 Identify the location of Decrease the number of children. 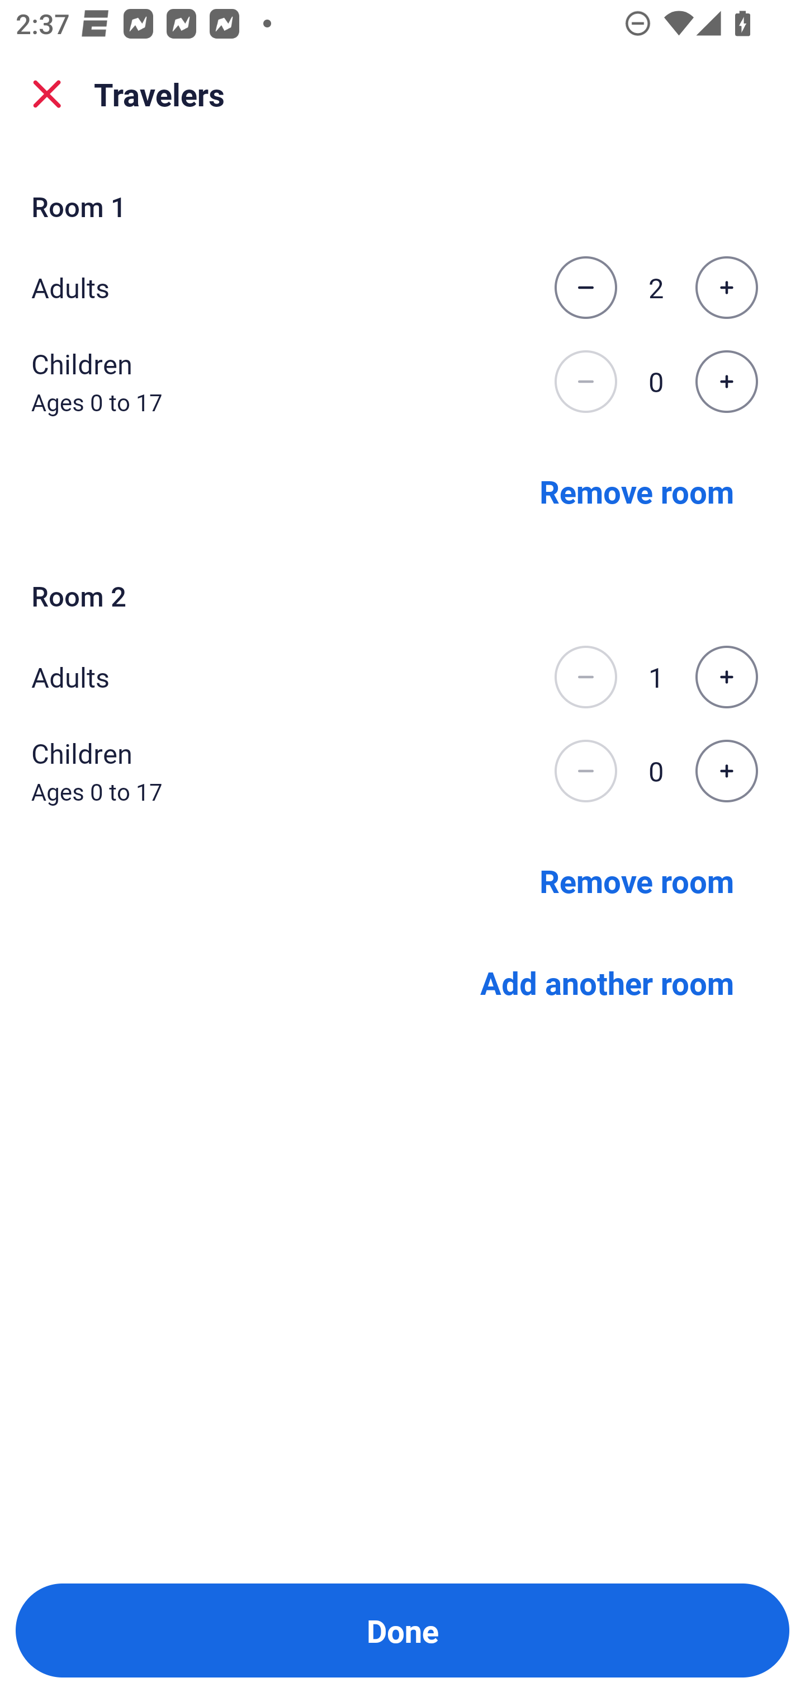
(585, 771).